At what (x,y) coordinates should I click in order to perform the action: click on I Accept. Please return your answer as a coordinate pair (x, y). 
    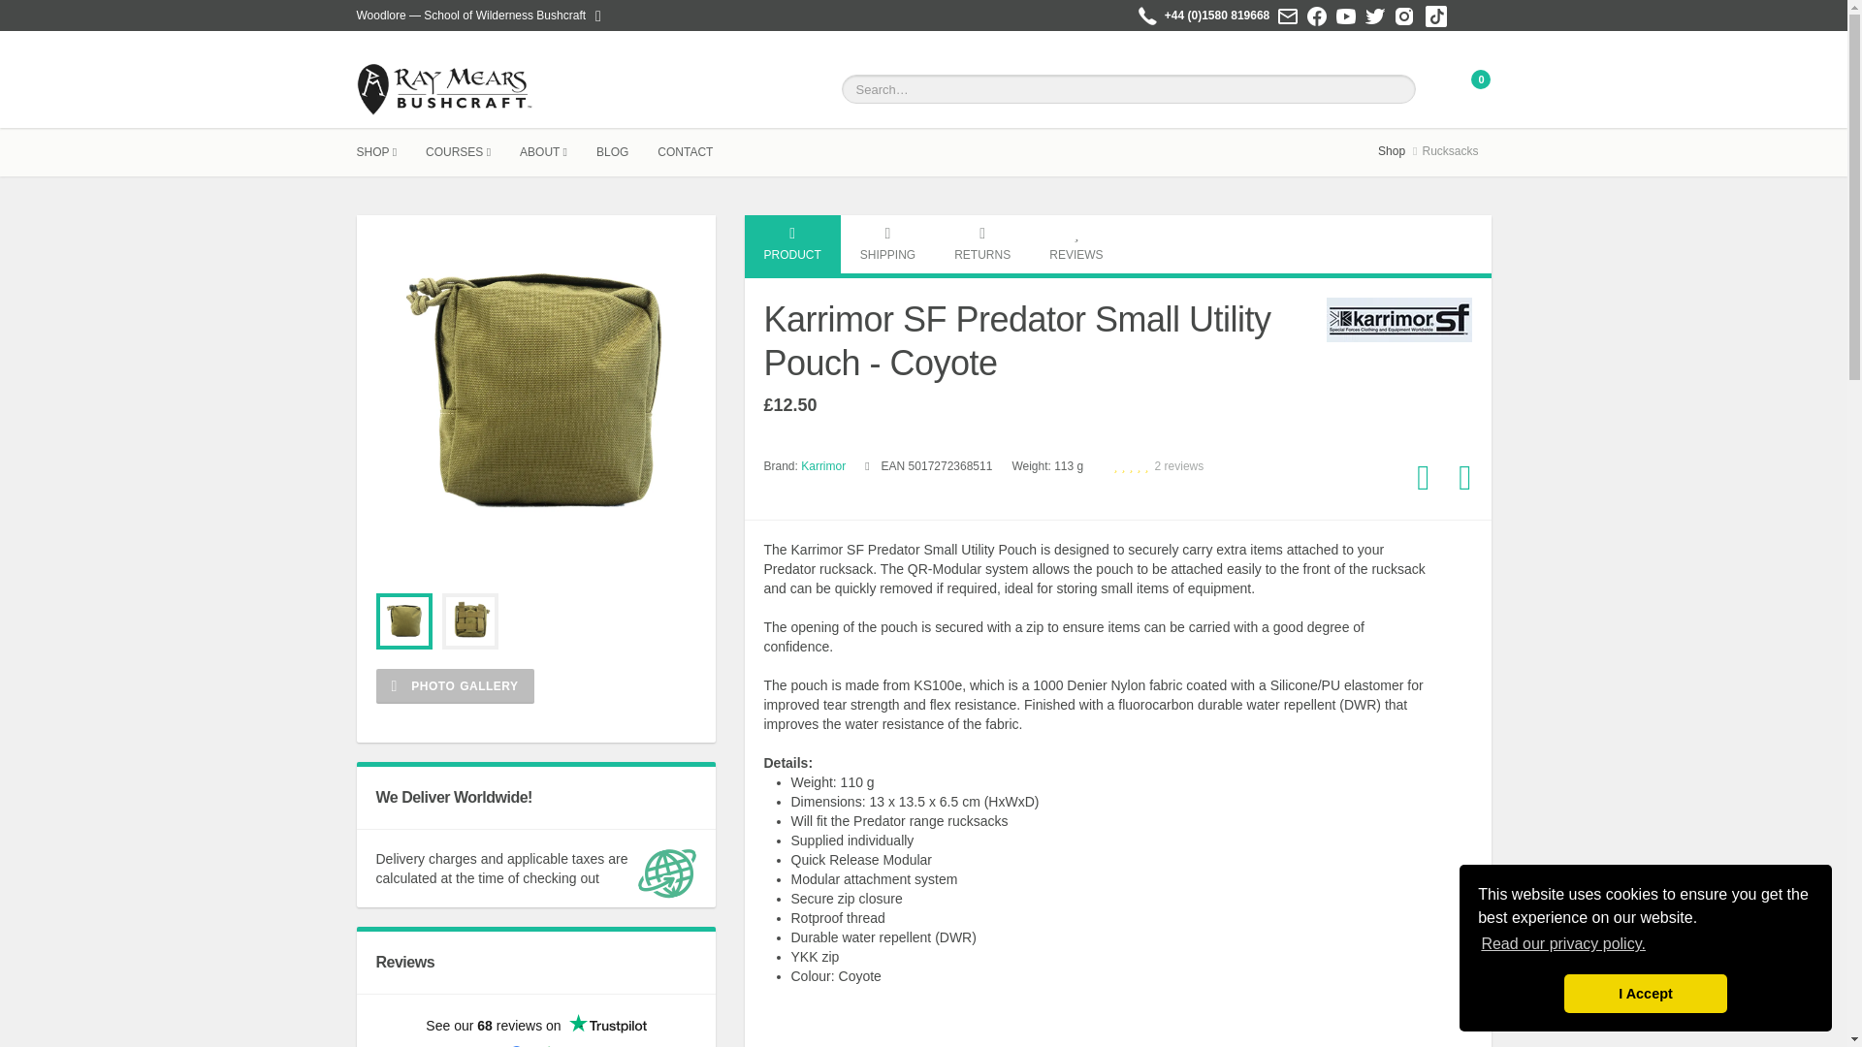
    Looking at the image, I should click on (1645, 994).